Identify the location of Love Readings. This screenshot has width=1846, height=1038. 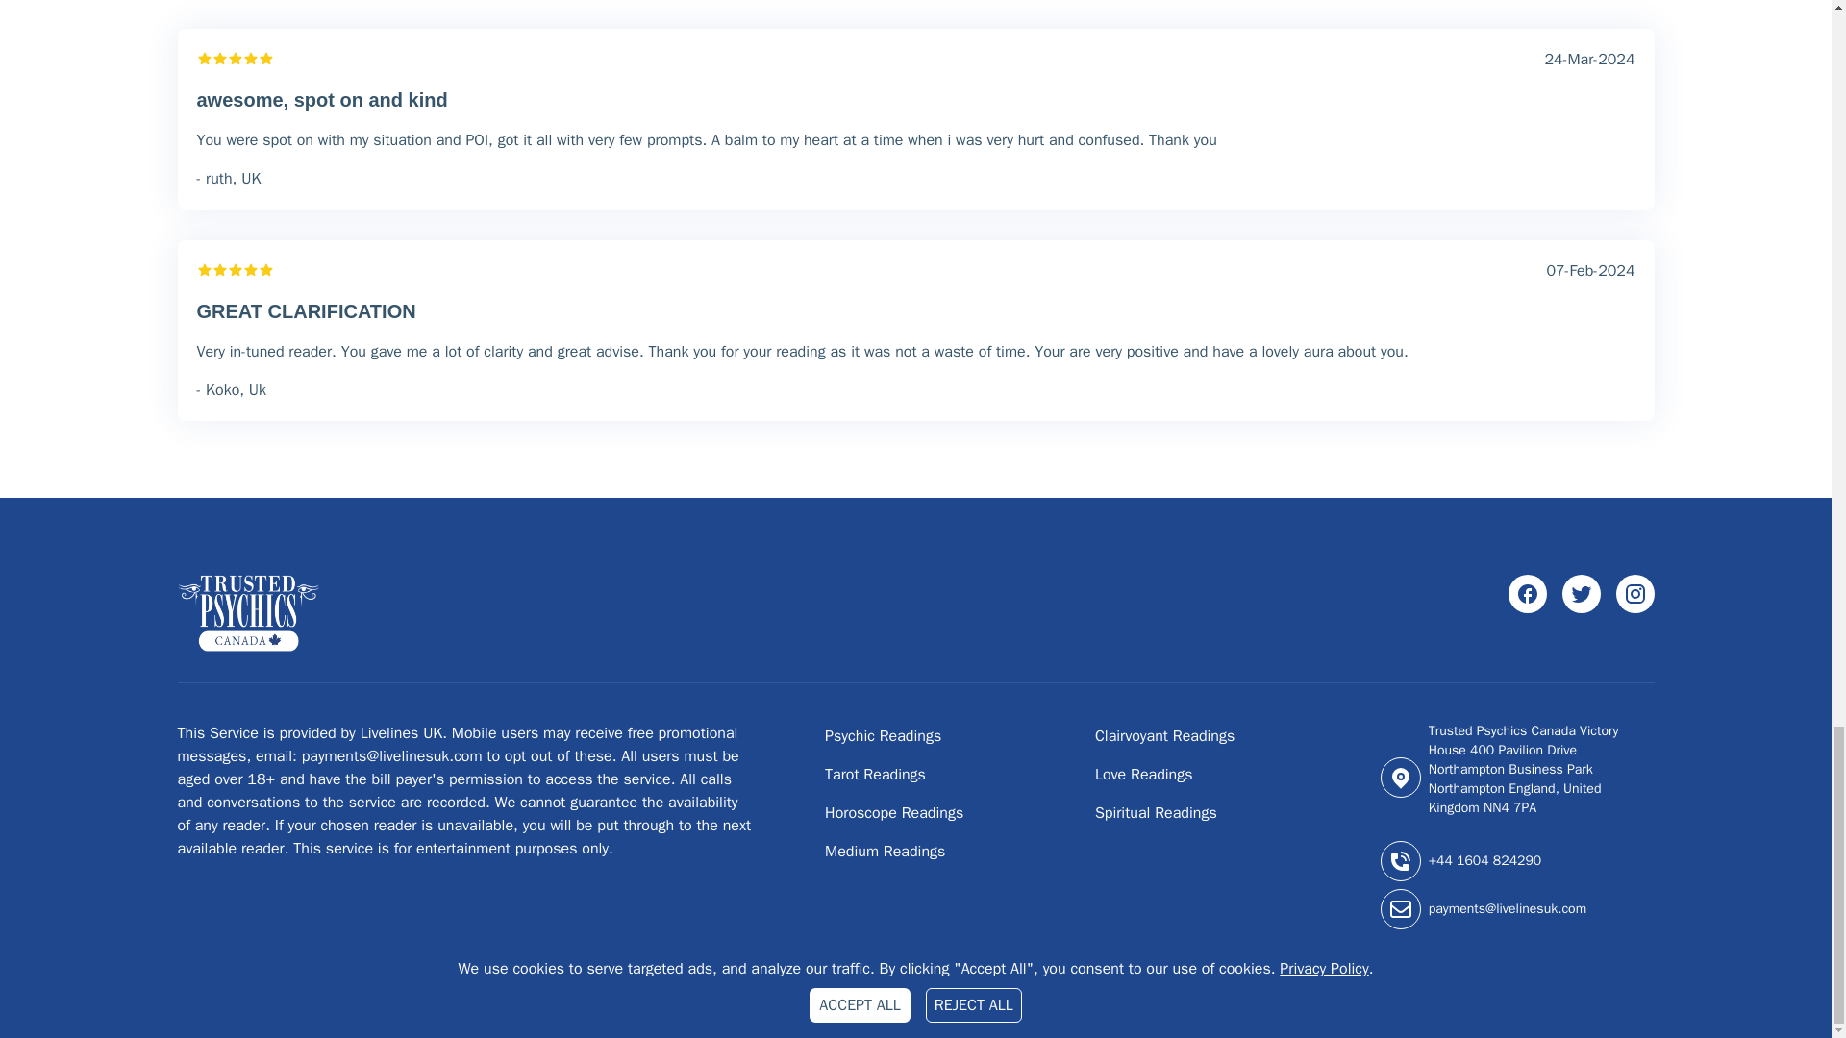
(1143, 775).